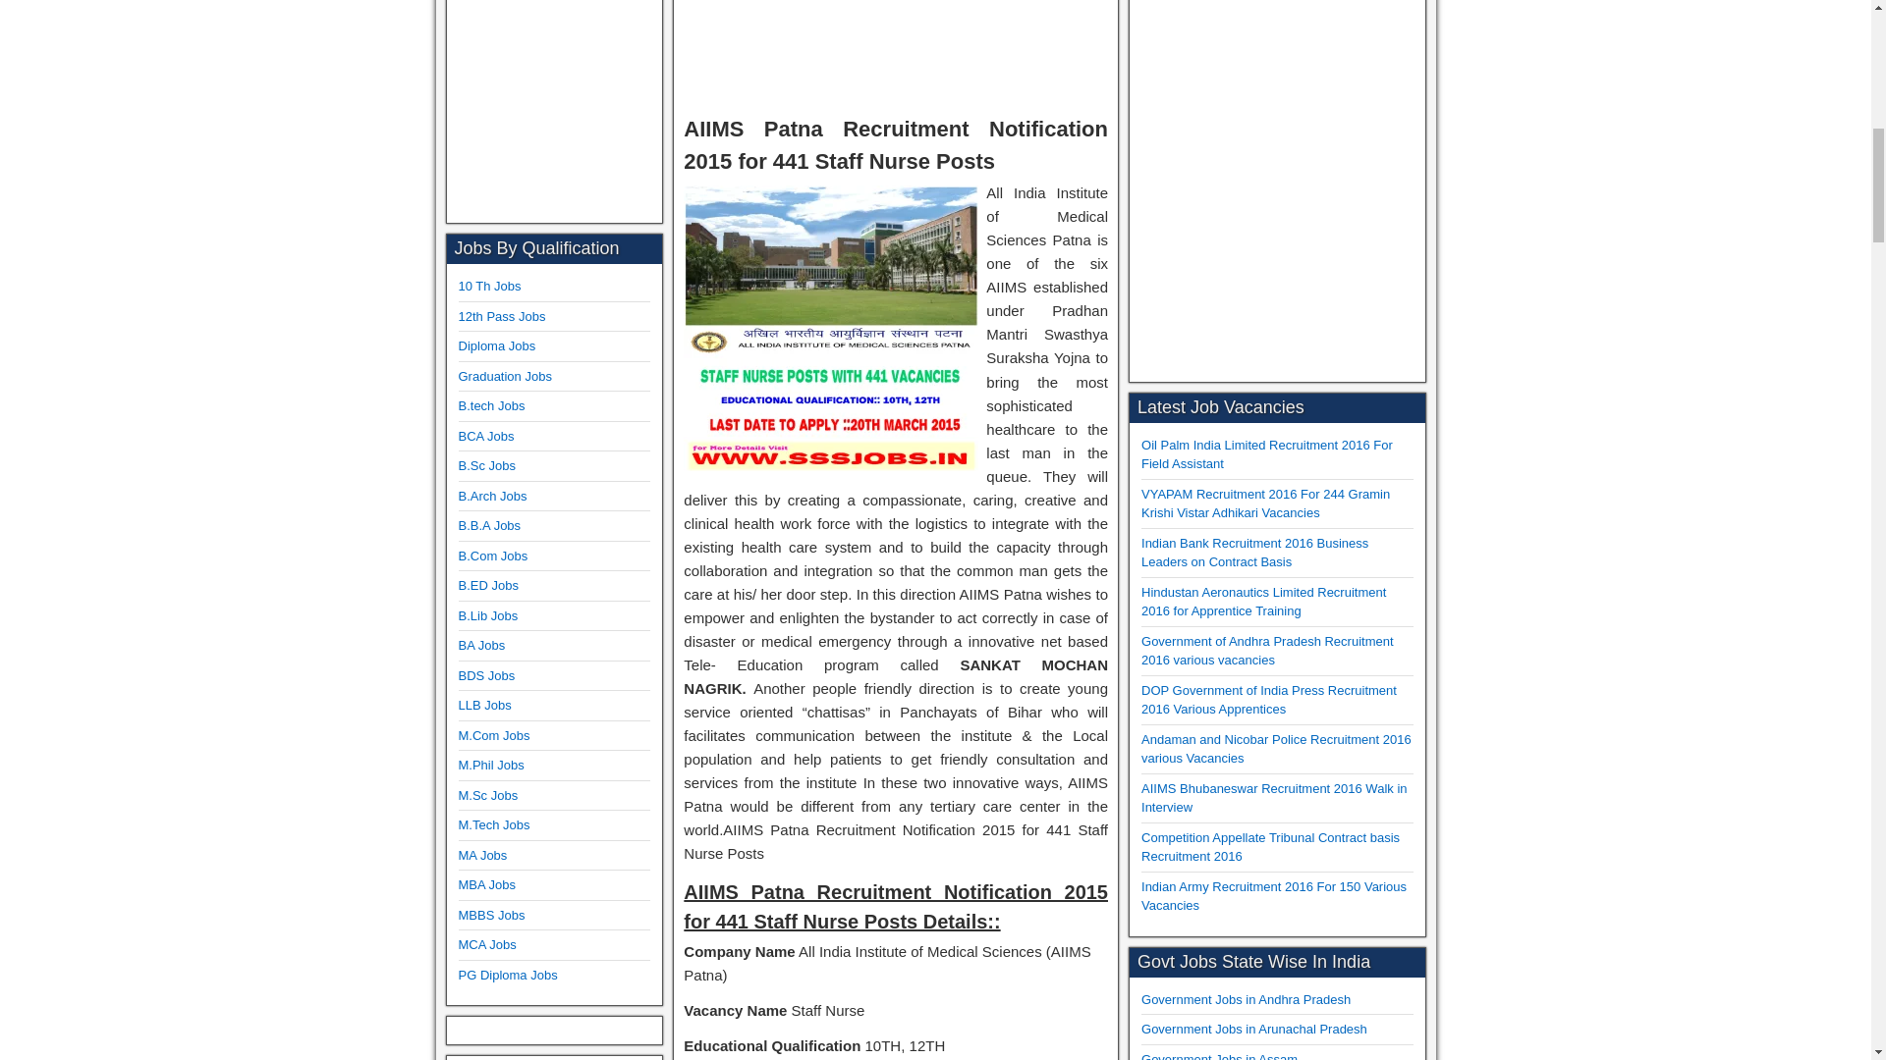  What do you see at coordinates (487, 795) in the screenshot?
I see `M.Sc Jobs` at bounding box center [487, 795].